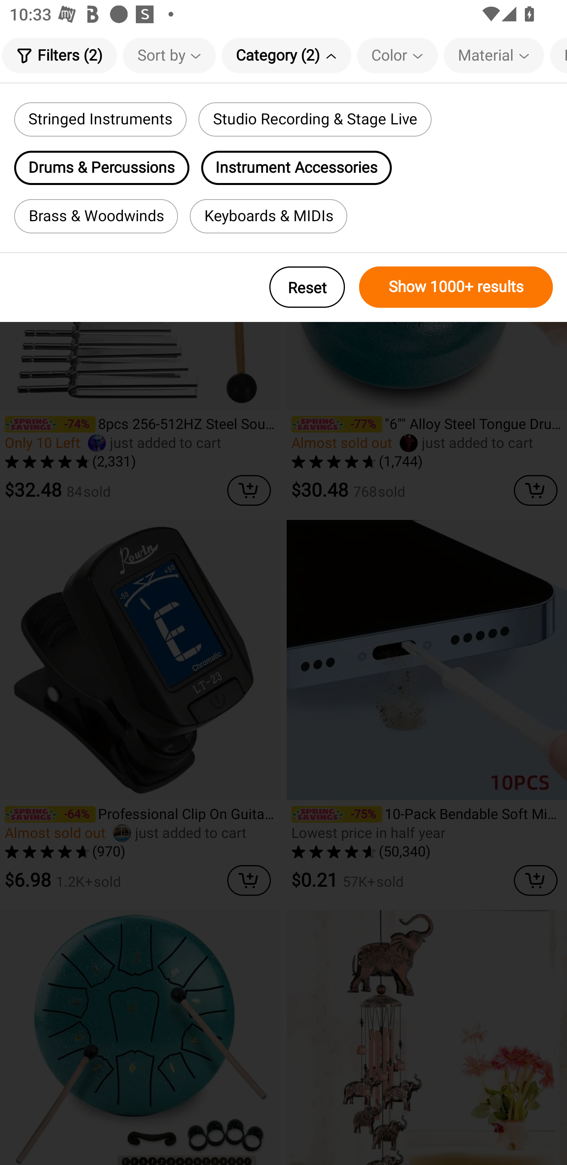 This screenshot has height=1165, width=567. What do you see at coordinates (59, 55) in the screenshot?
I see `Filters (2)` at bounding box center [59, 55].